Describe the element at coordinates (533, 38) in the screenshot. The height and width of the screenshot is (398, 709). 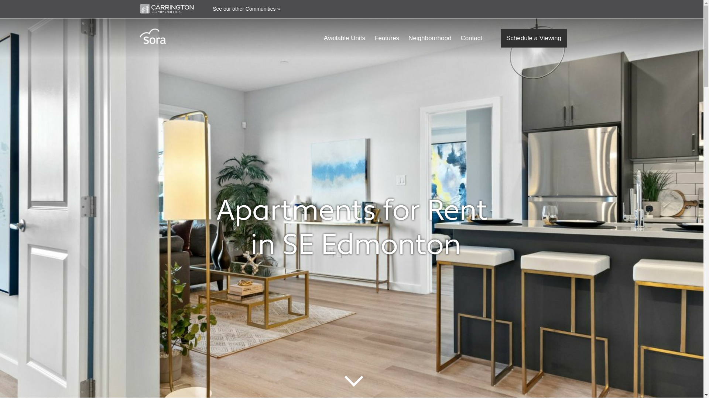
I see `Schedule a Viewing` at that location.